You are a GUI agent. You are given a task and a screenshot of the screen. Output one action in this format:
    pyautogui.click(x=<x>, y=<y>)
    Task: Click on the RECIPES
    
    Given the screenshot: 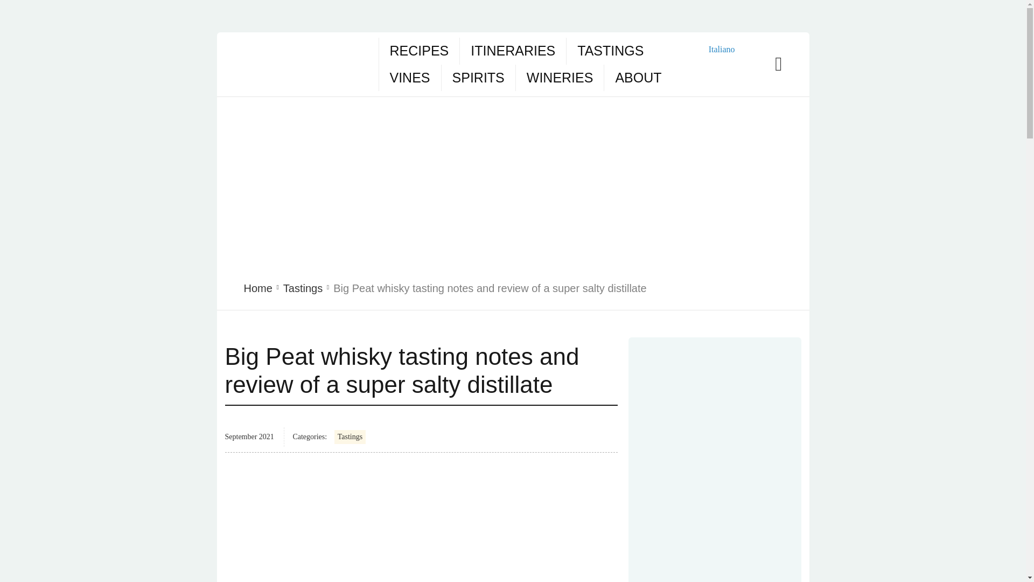 What is the action you would take?
    pyautogui.click(x=419, y=51)
    